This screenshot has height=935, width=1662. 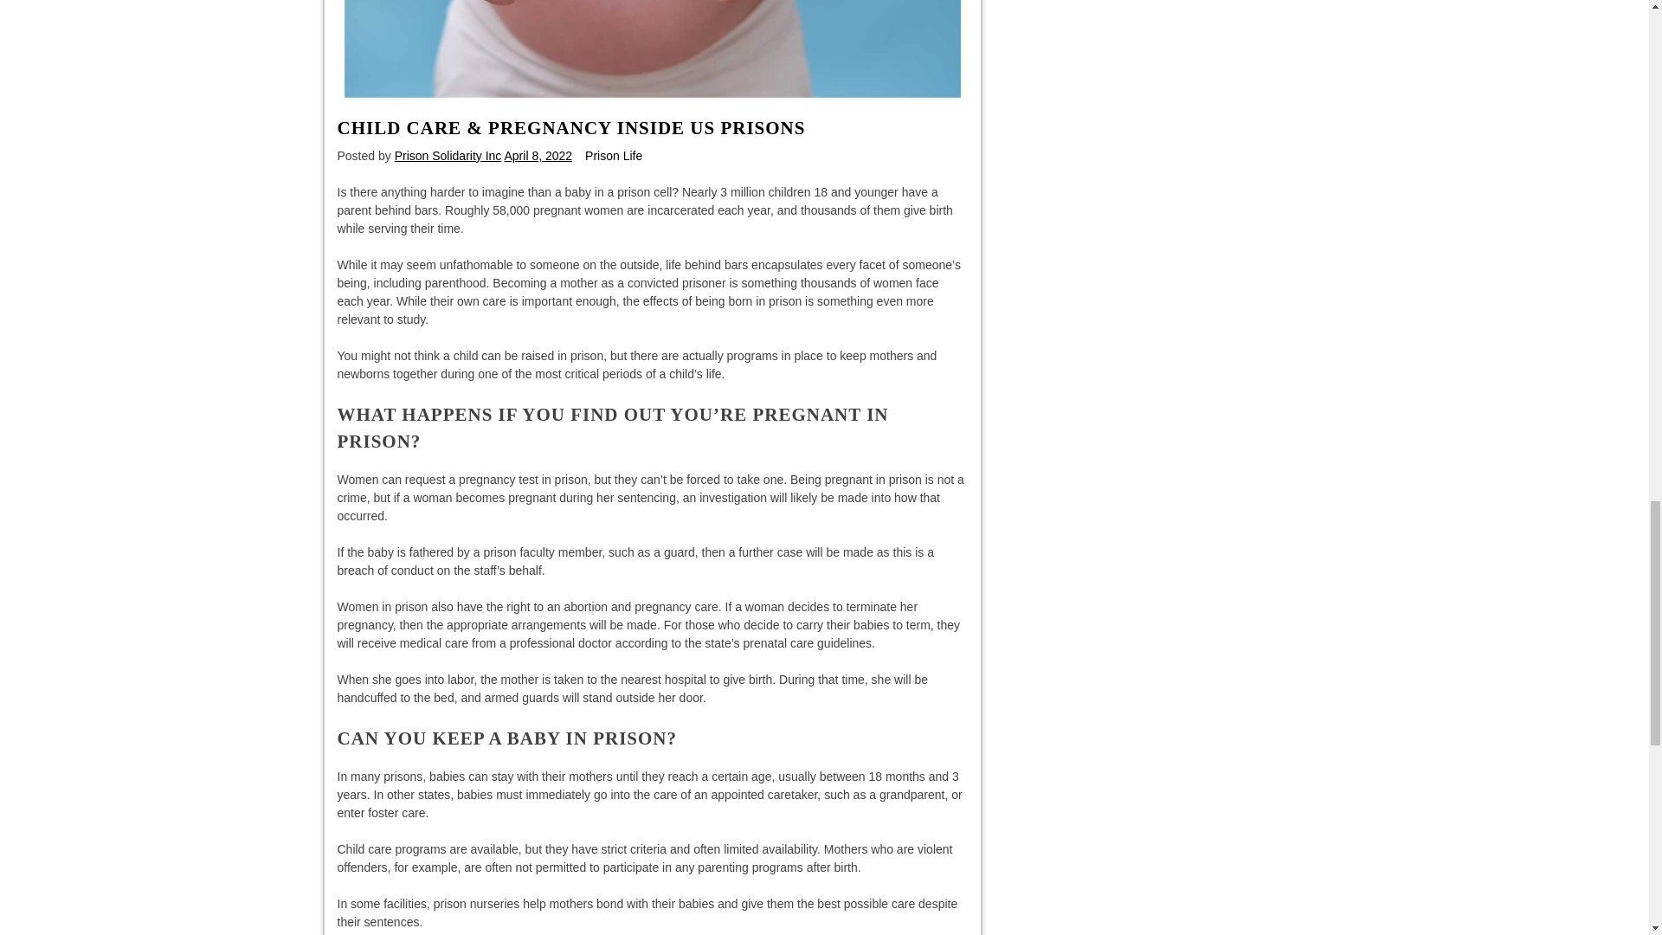 I want to click on Prison Life, so click(x=613, y=155).